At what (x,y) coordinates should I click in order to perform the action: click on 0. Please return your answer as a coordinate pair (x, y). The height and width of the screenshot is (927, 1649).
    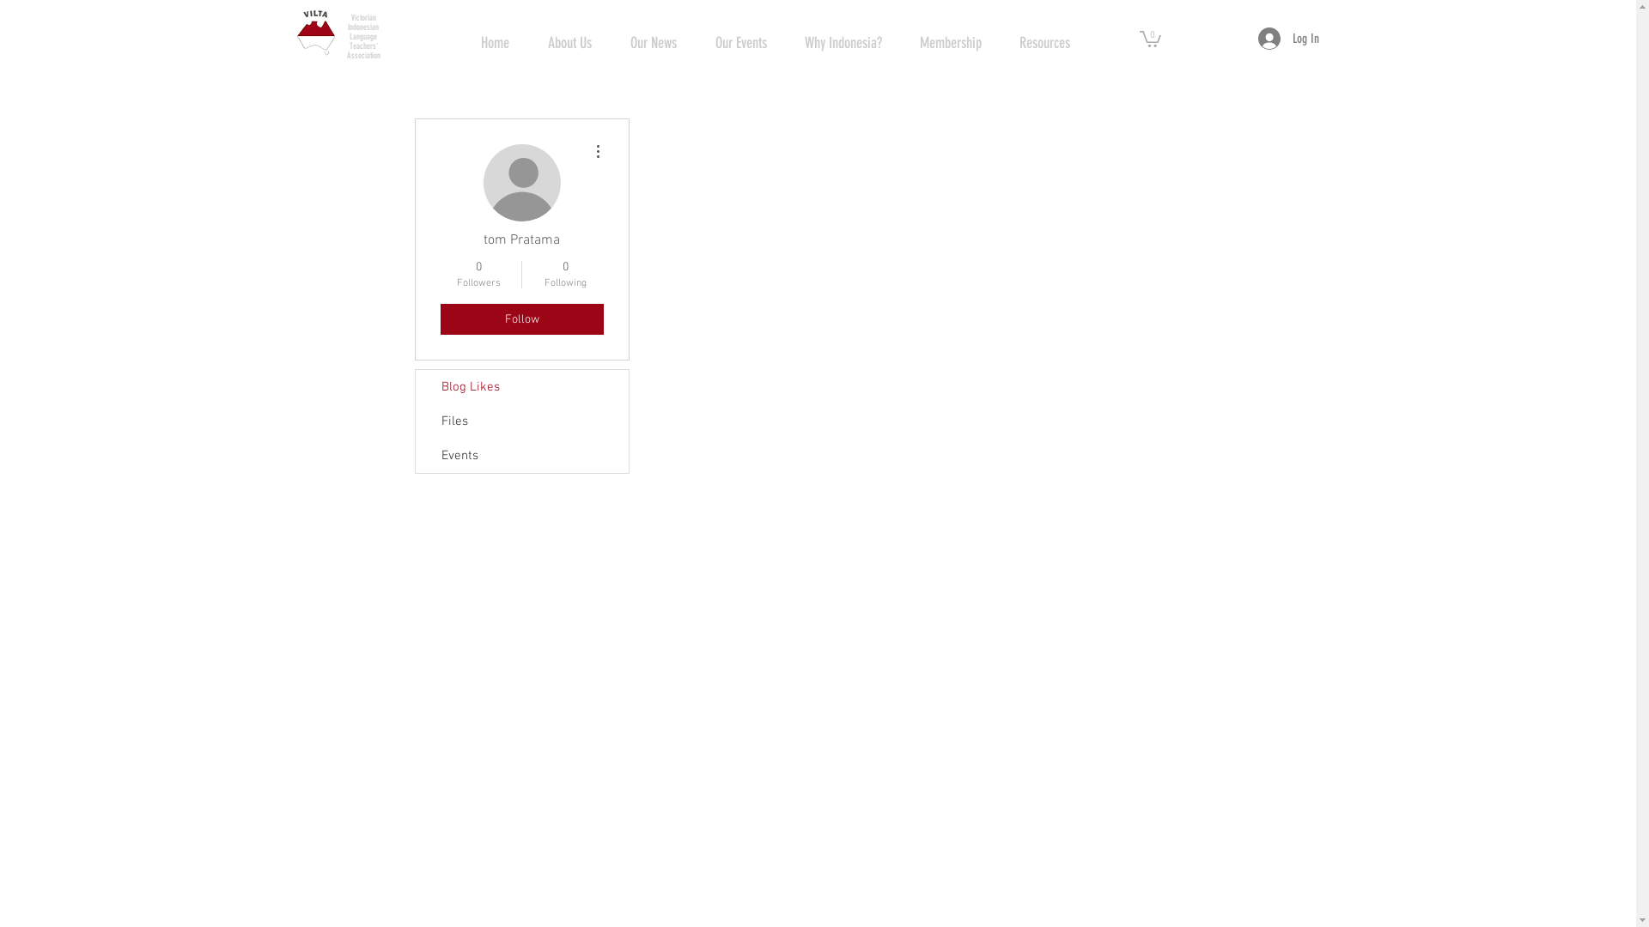
    Looking at the image, I should click on (1149, 38).